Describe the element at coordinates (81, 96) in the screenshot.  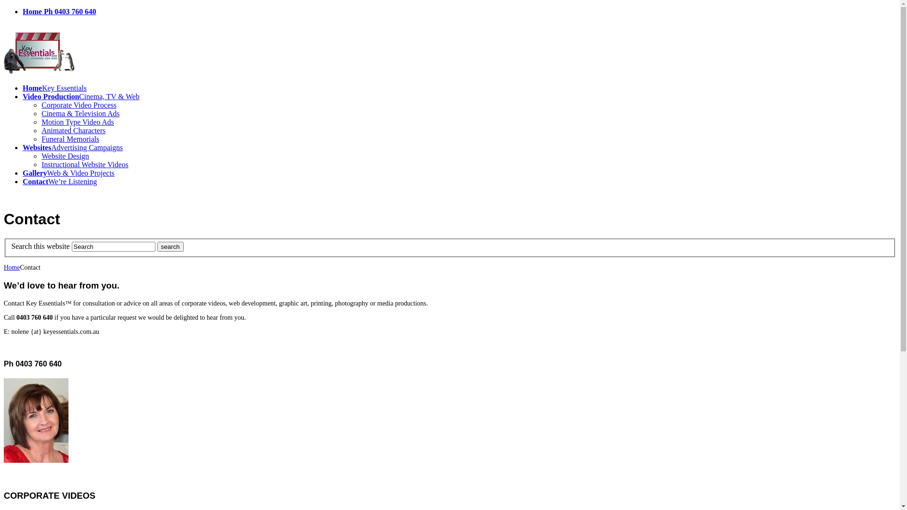
I see `Video ProductionCinema, TV & Web` at that location.